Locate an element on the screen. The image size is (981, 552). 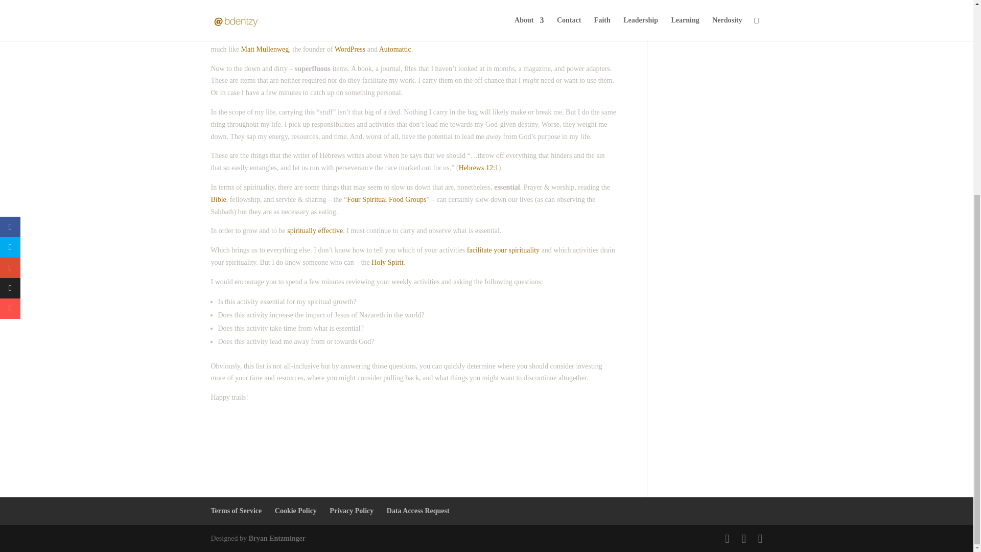
facilitate your spirituality is located at coordinates (503, 249).